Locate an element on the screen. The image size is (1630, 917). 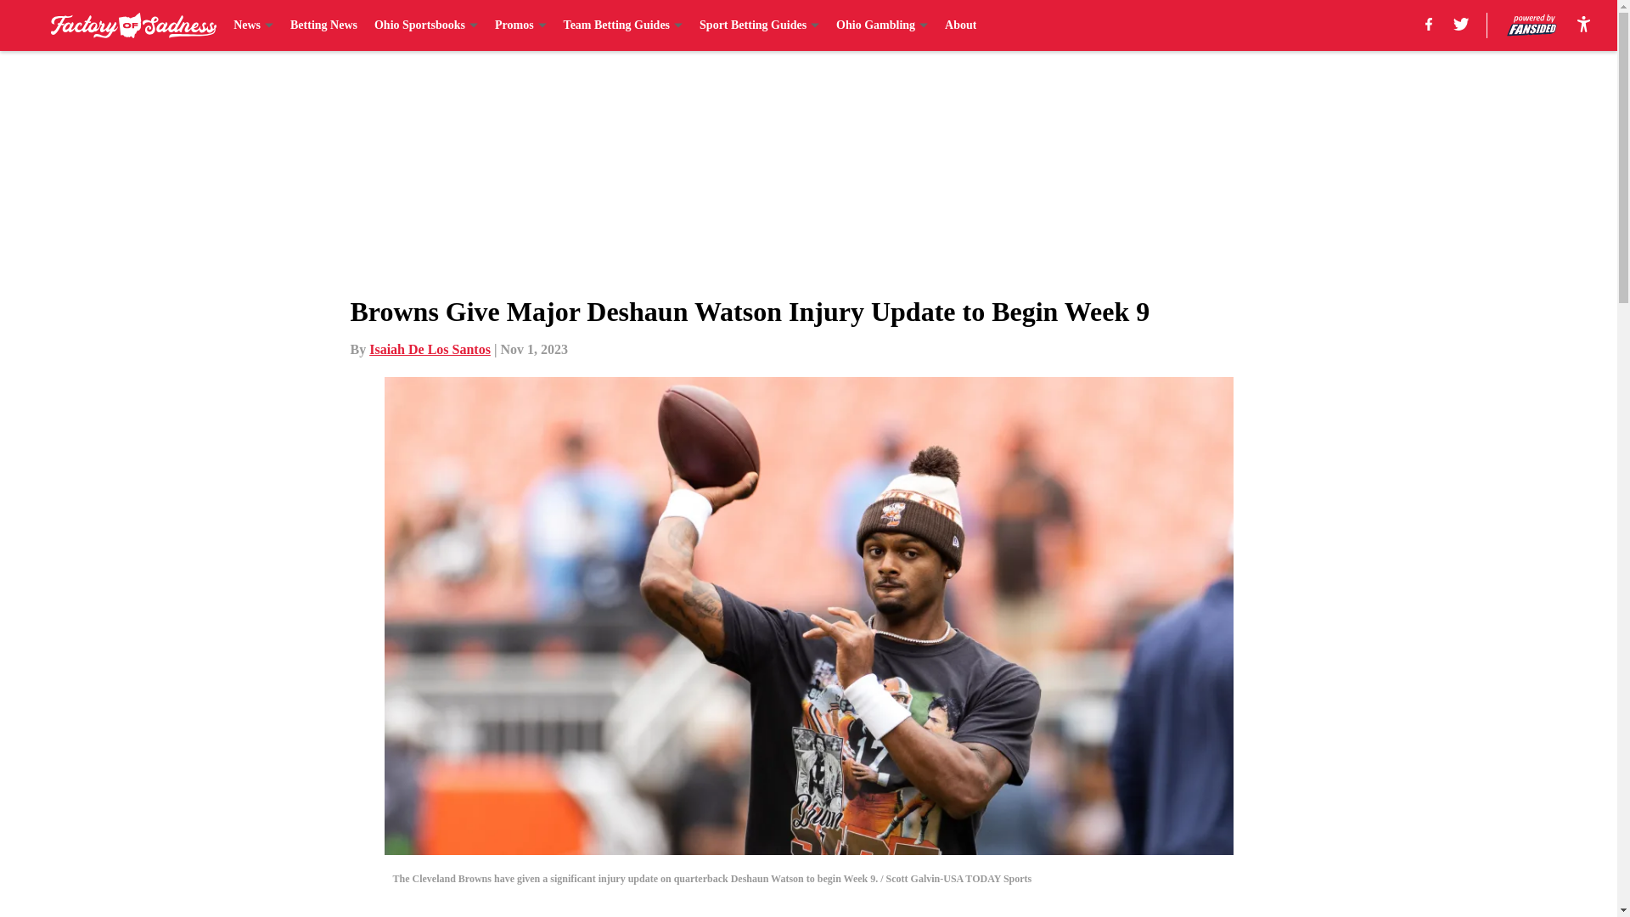
Isaiah De Los Santos is located at coordinates (430, 349).